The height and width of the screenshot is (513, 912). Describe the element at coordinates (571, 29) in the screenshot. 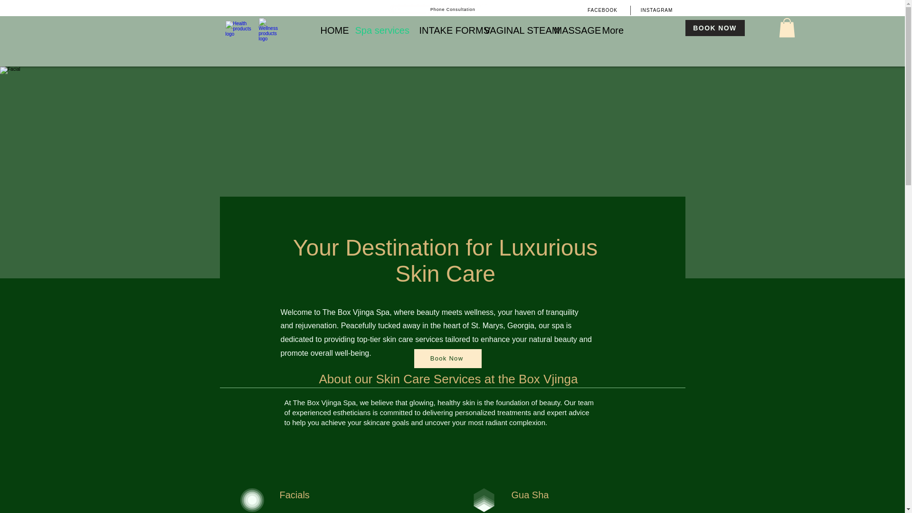

I see `MASSAGE` at that location.